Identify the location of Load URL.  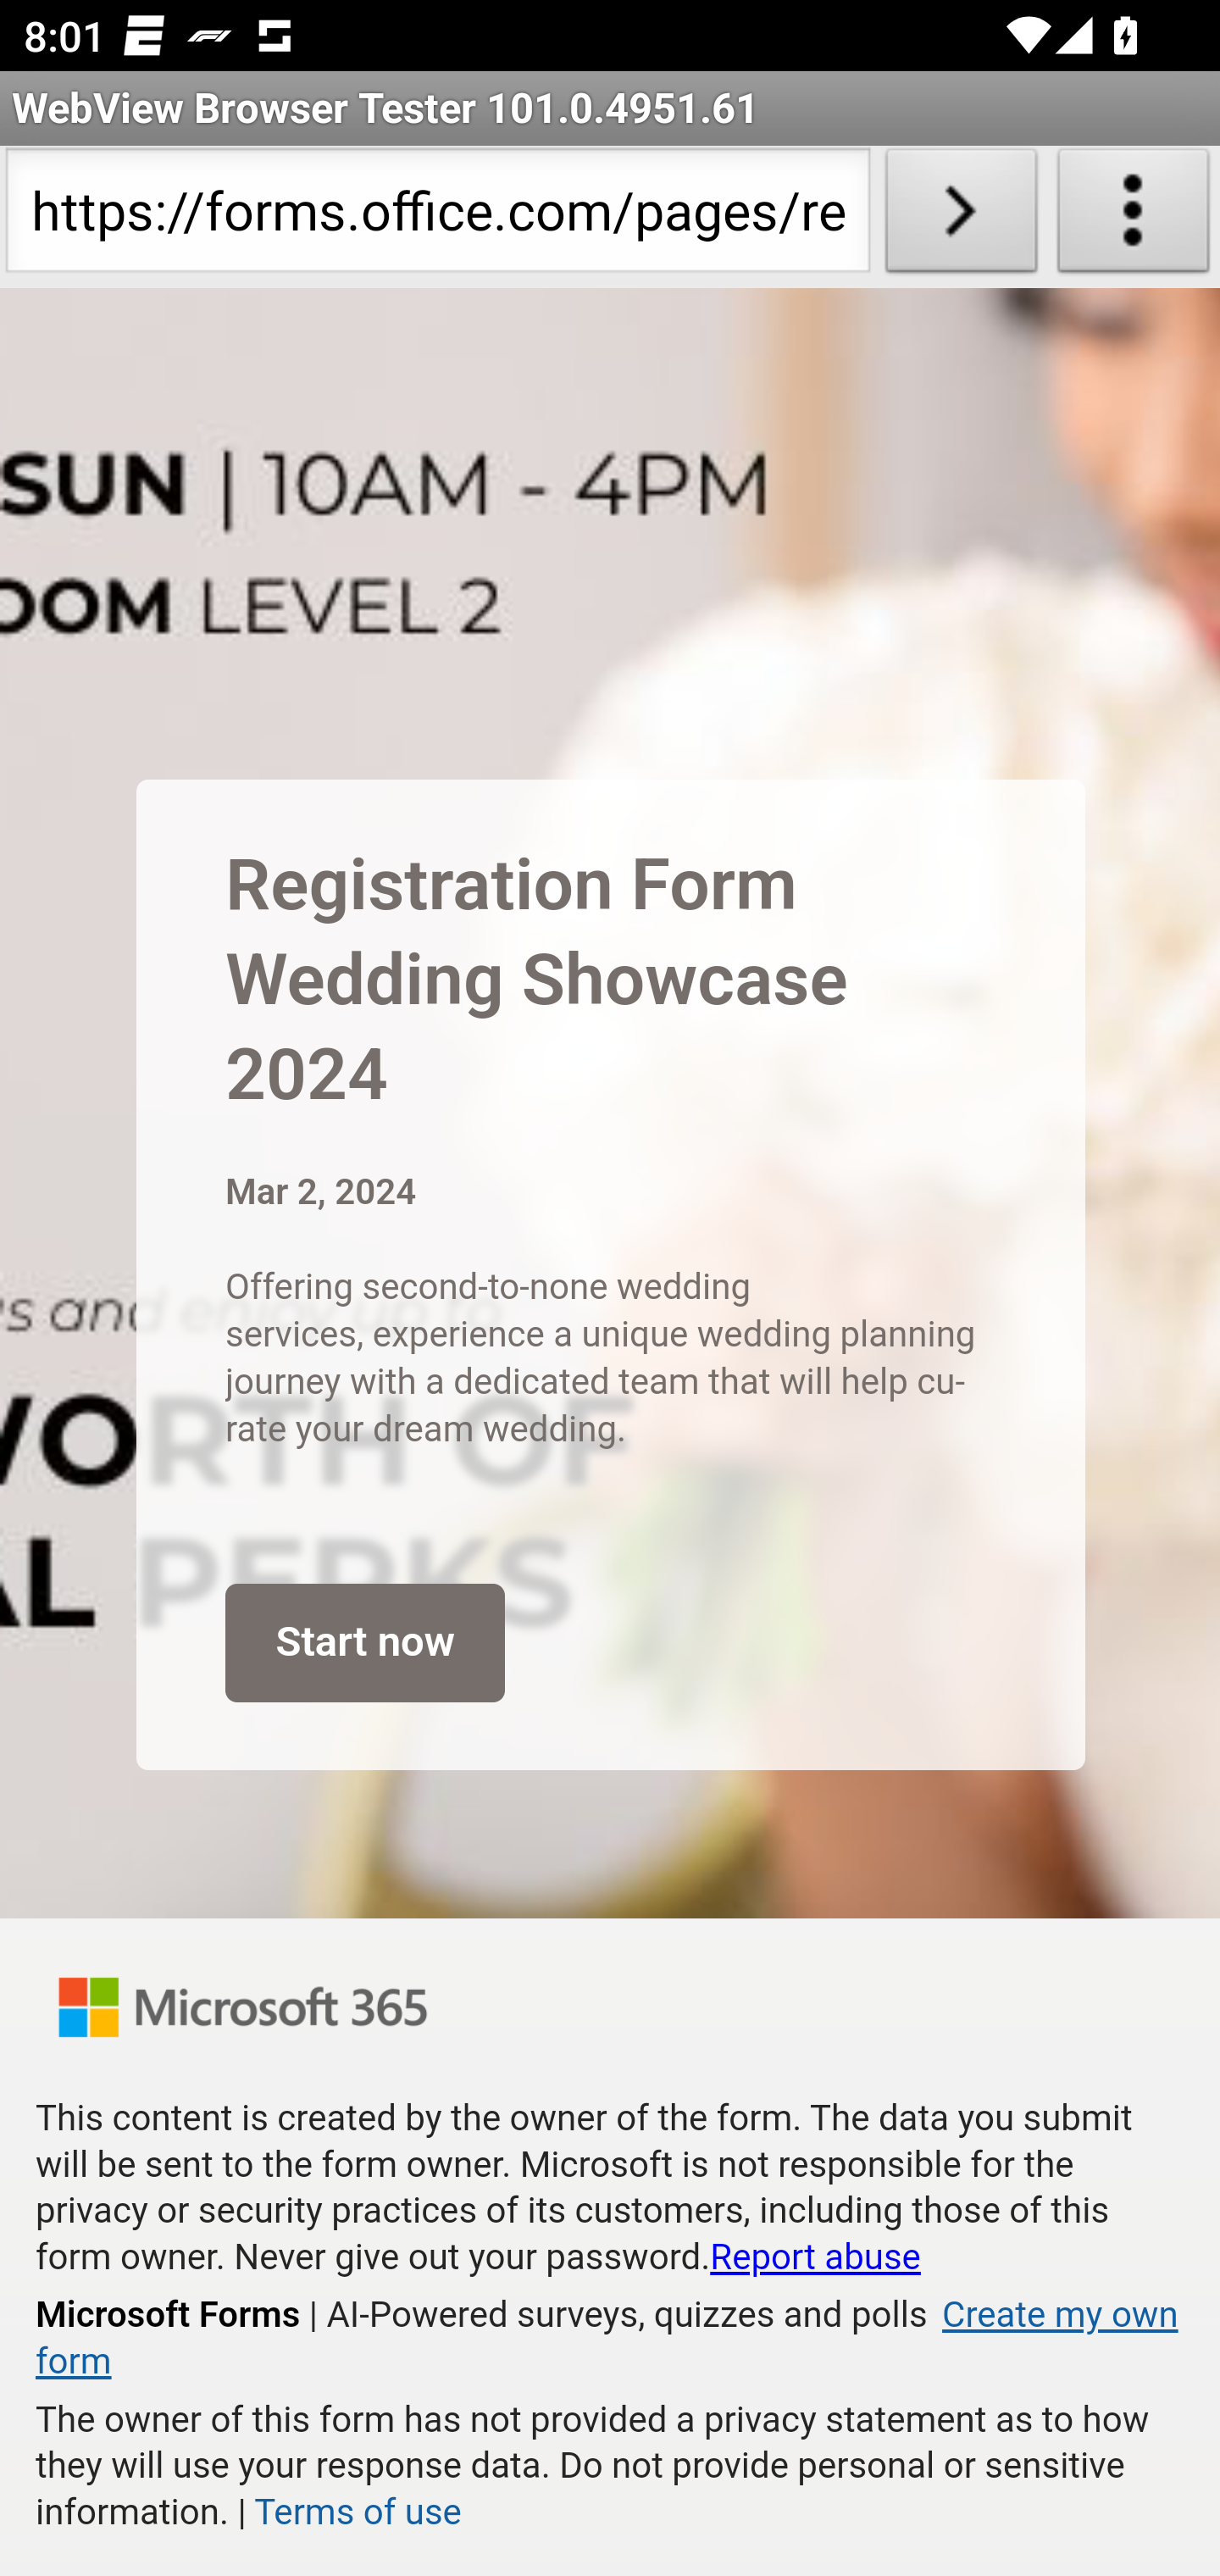
(961, 217).